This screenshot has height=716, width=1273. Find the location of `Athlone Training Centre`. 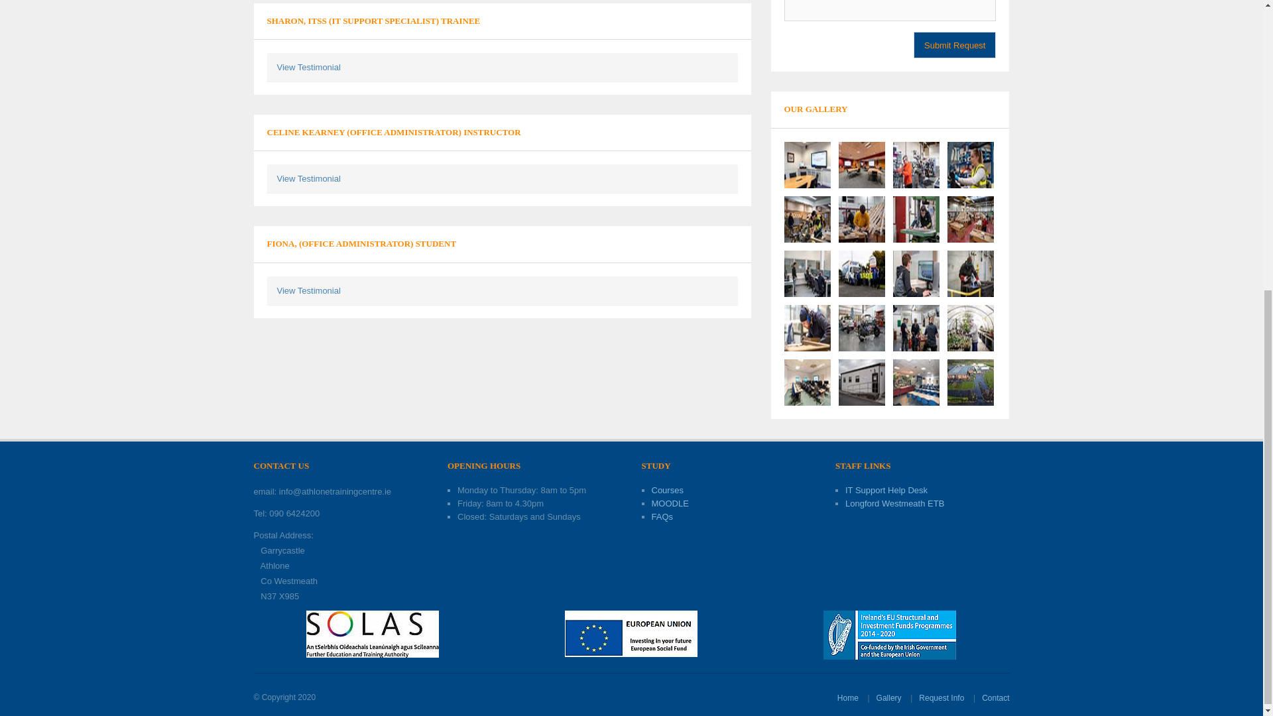

Athlone Training Centre is located at coordinates (806, 328).